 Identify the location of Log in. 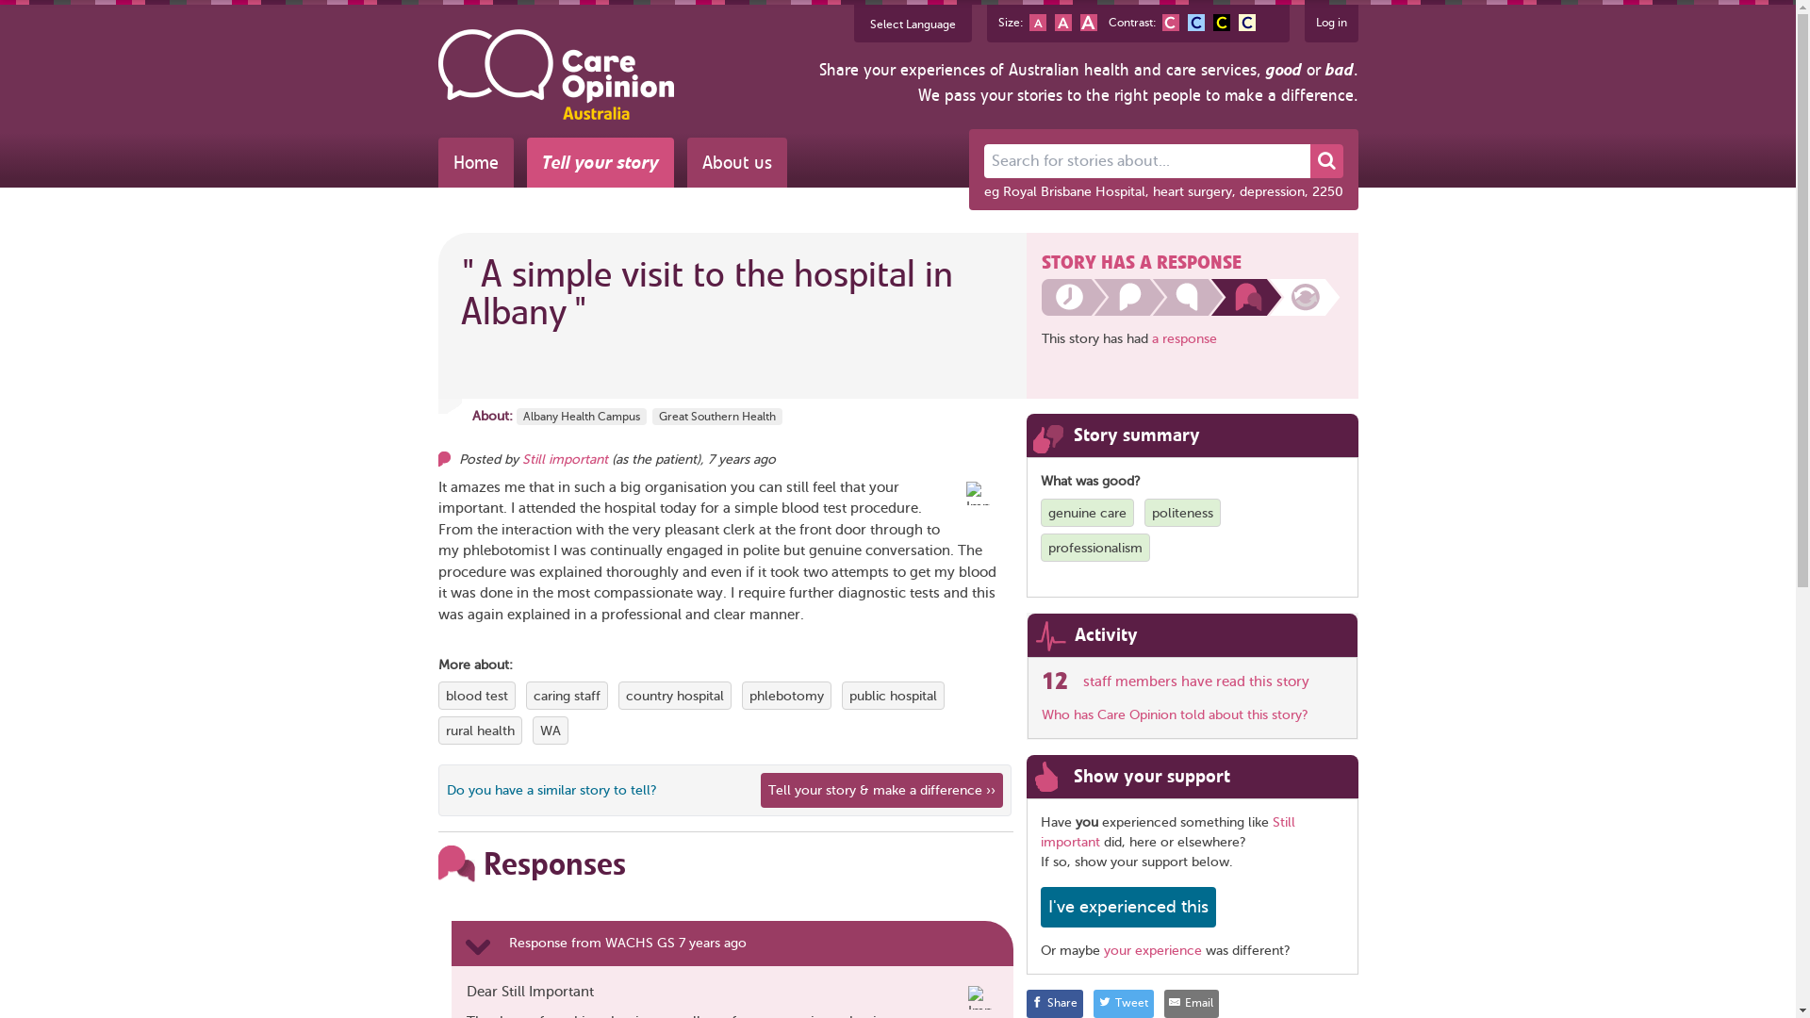
(1331, 23).